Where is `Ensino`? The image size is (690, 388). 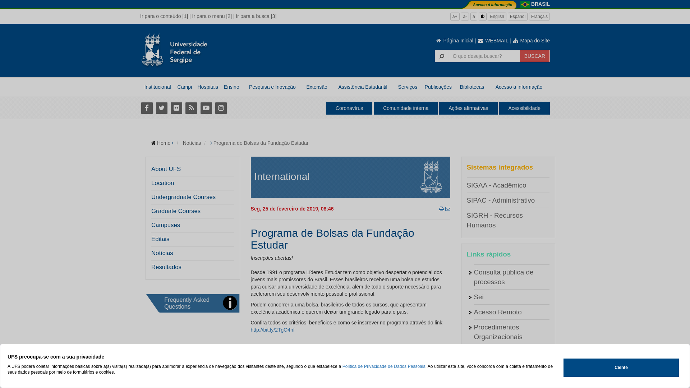
Ensino is located at coordinates (231, 87).